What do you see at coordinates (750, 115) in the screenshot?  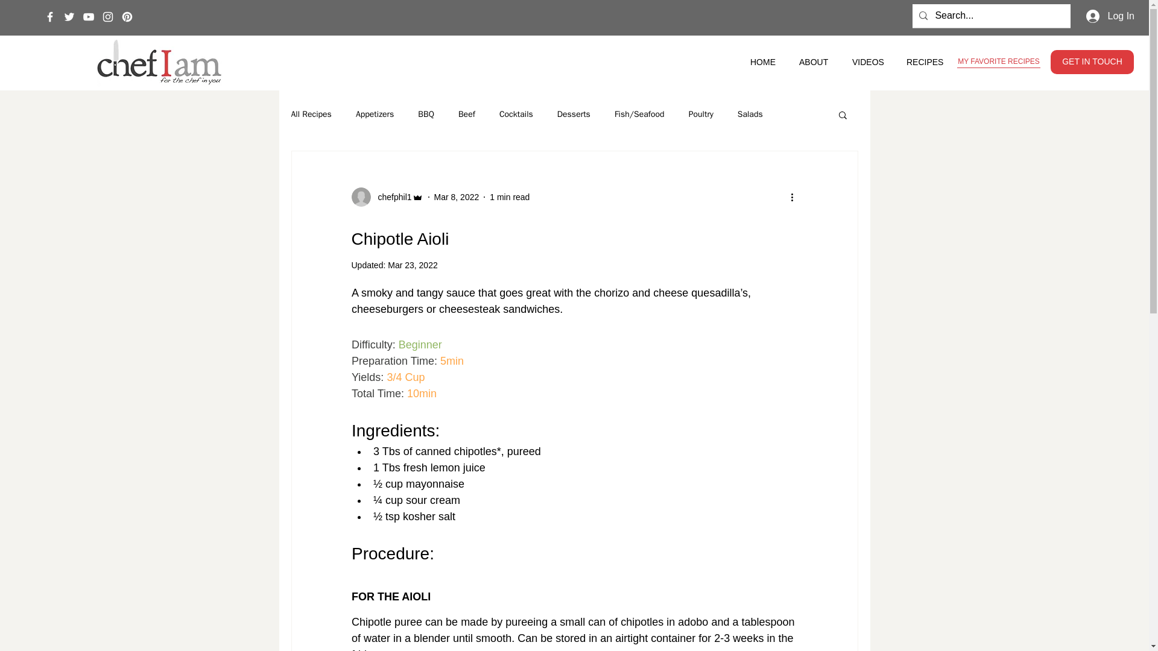 I see `Salads` at bounding box center [750, 115].